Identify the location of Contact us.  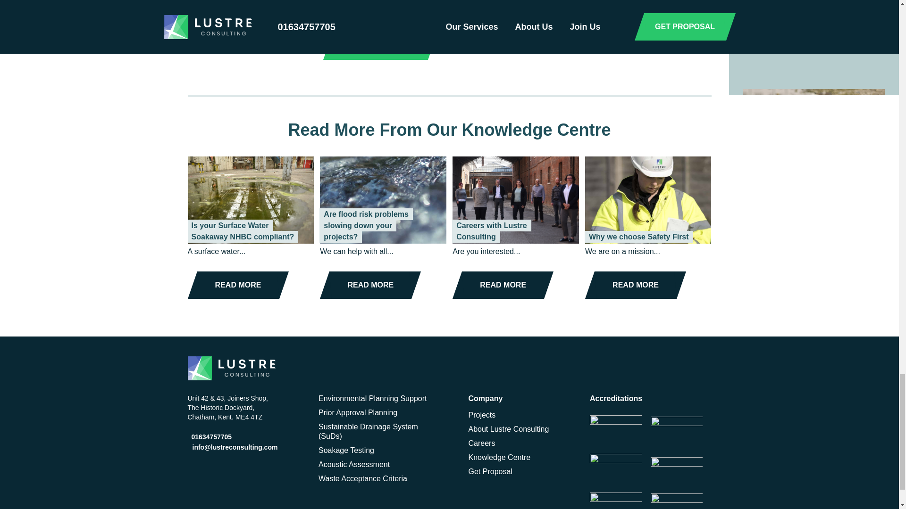
(341, 10).